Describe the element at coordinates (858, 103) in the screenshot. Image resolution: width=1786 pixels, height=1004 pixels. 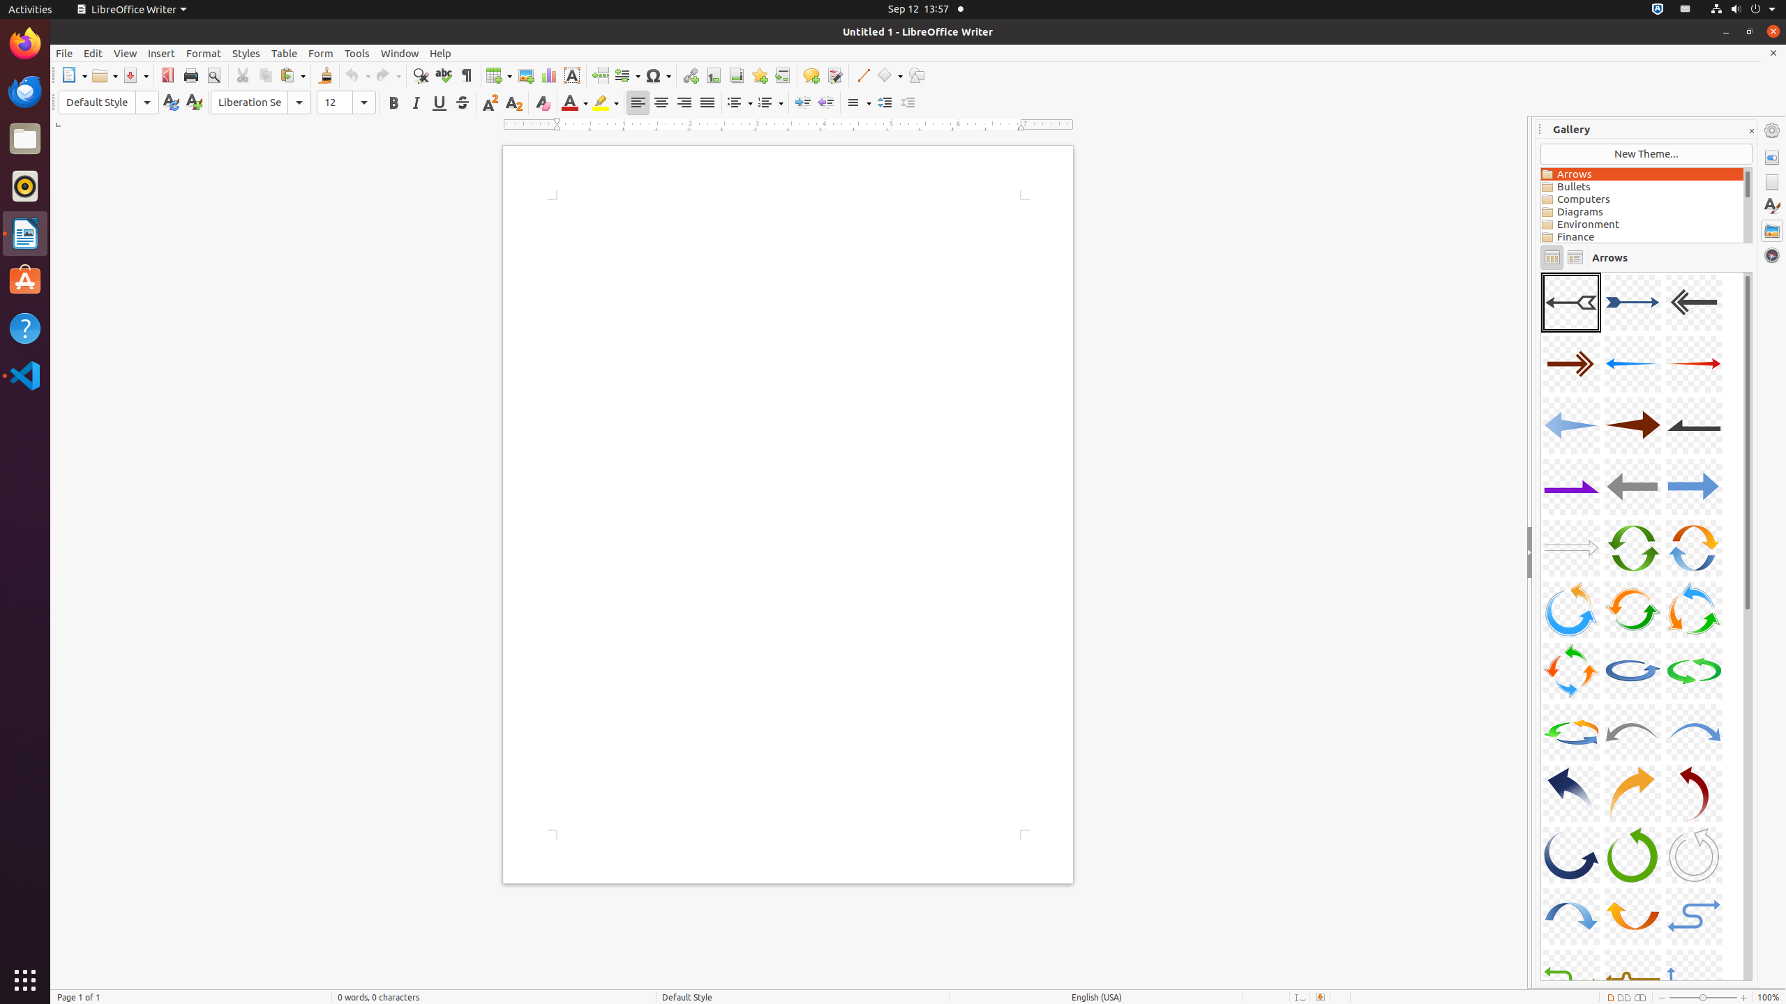
I see `Line Spacing` at that location.